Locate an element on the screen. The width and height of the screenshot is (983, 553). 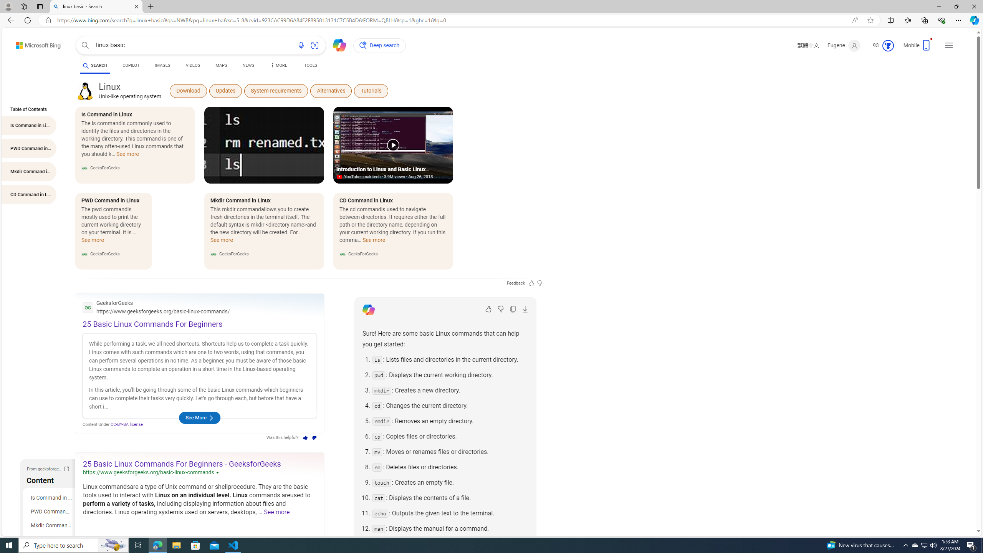
VIDEOS is located at coordinates (193, 65).